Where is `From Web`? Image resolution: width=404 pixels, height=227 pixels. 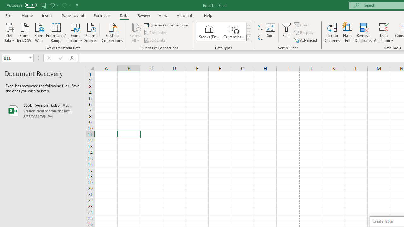
From Web is located at coordinates (39, 32).